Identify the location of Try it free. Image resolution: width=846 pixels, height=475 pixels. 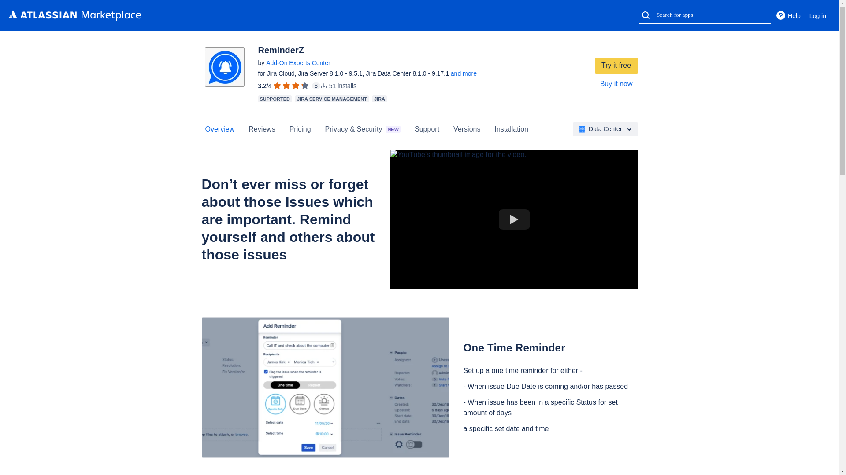
(616, 66).